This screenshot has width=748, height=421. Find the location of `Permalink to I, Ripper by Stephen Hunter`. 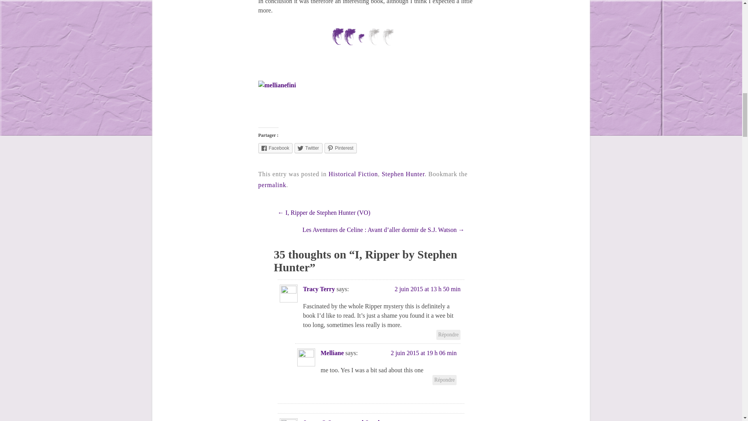

Permalink to I, Ripper by Stephen Hunter is located at coordinates (272, 185).